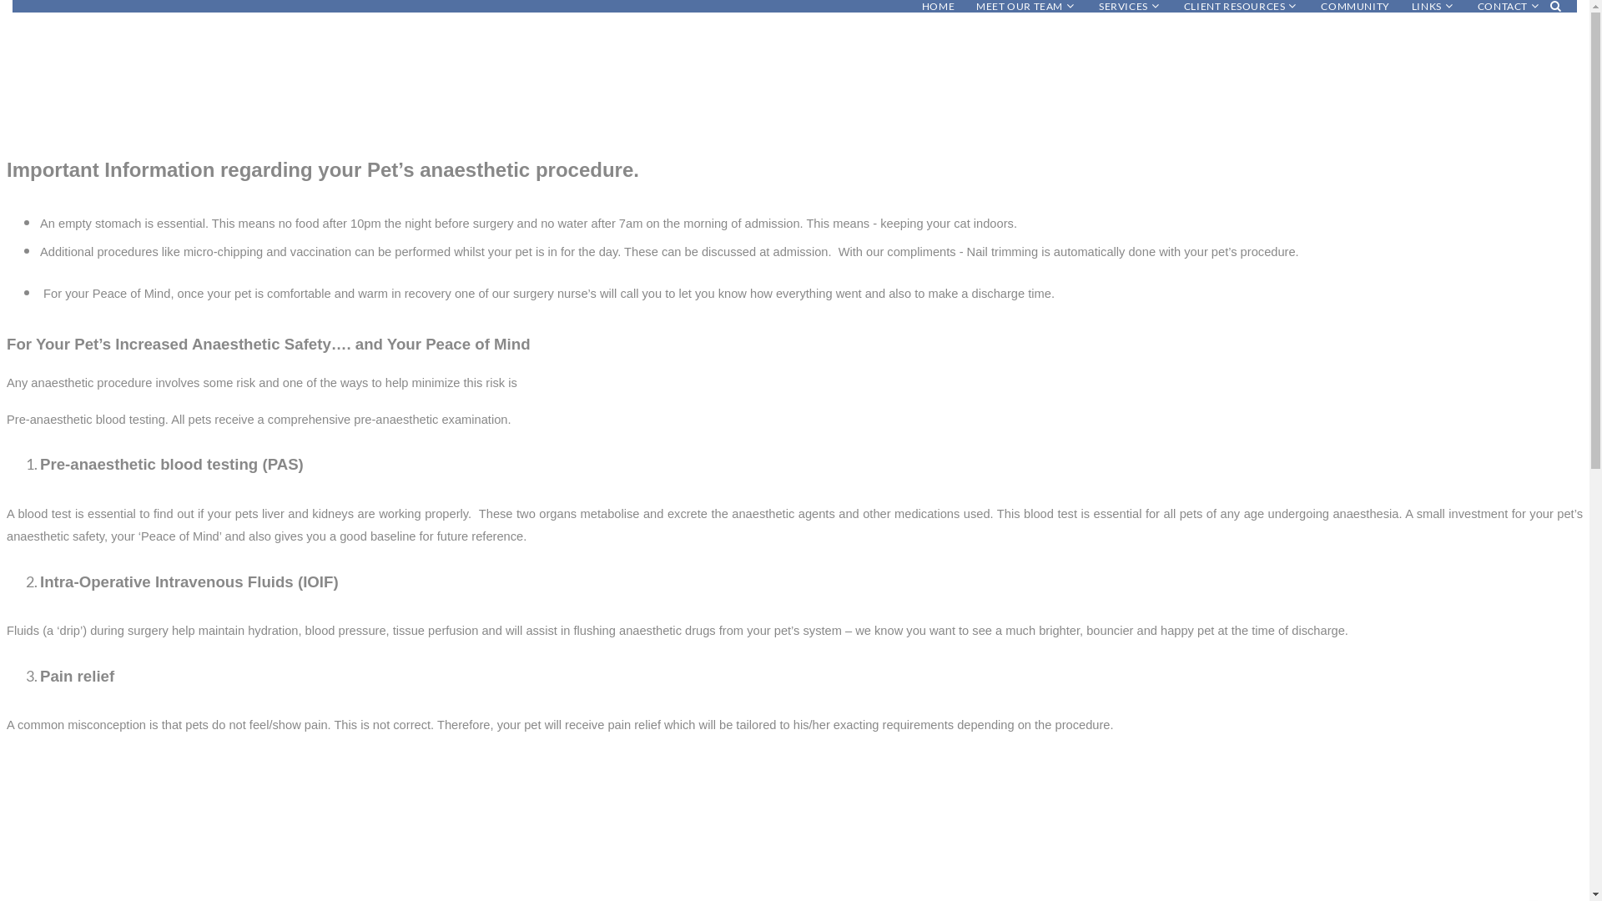 The height and width of the screenshot is (901, 1602). What do you see at coordinates (1235, 7) in the screenshot?
I see `CLIENT RESOURCES` at bounding box center [1235, 7].